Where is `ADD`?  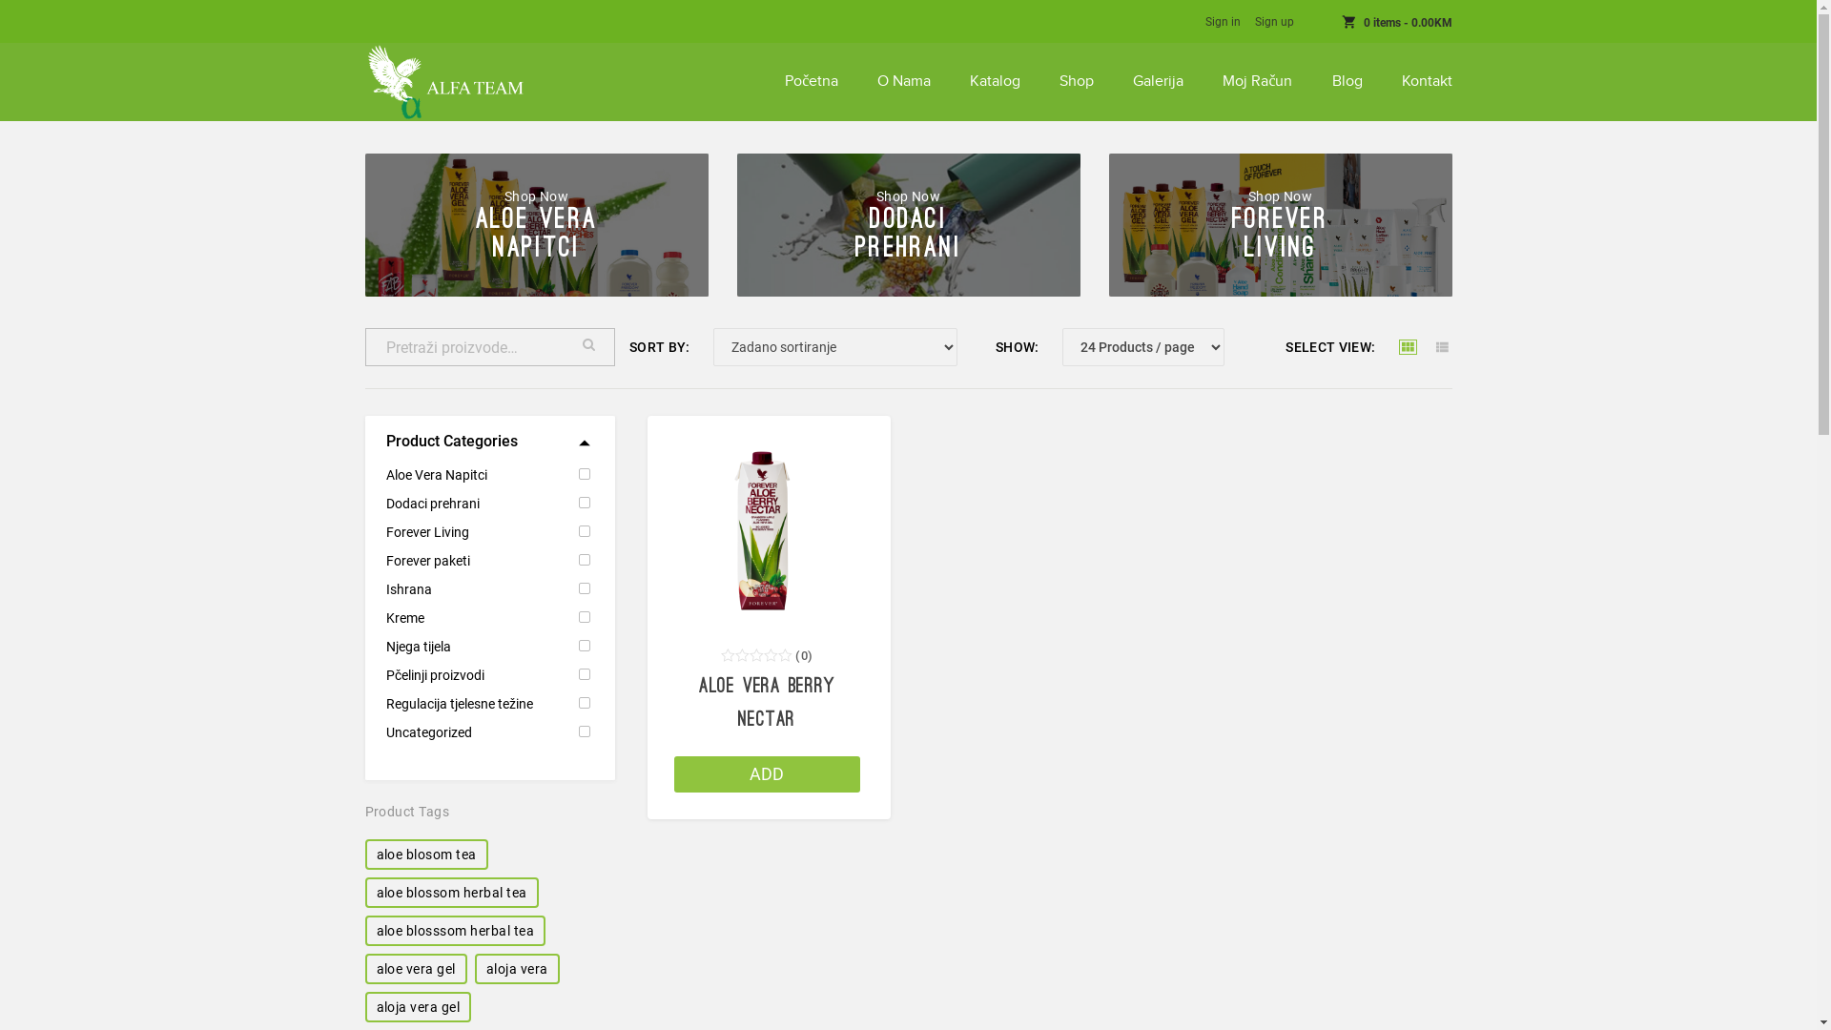
ADD is located at coordinates (767, 774).